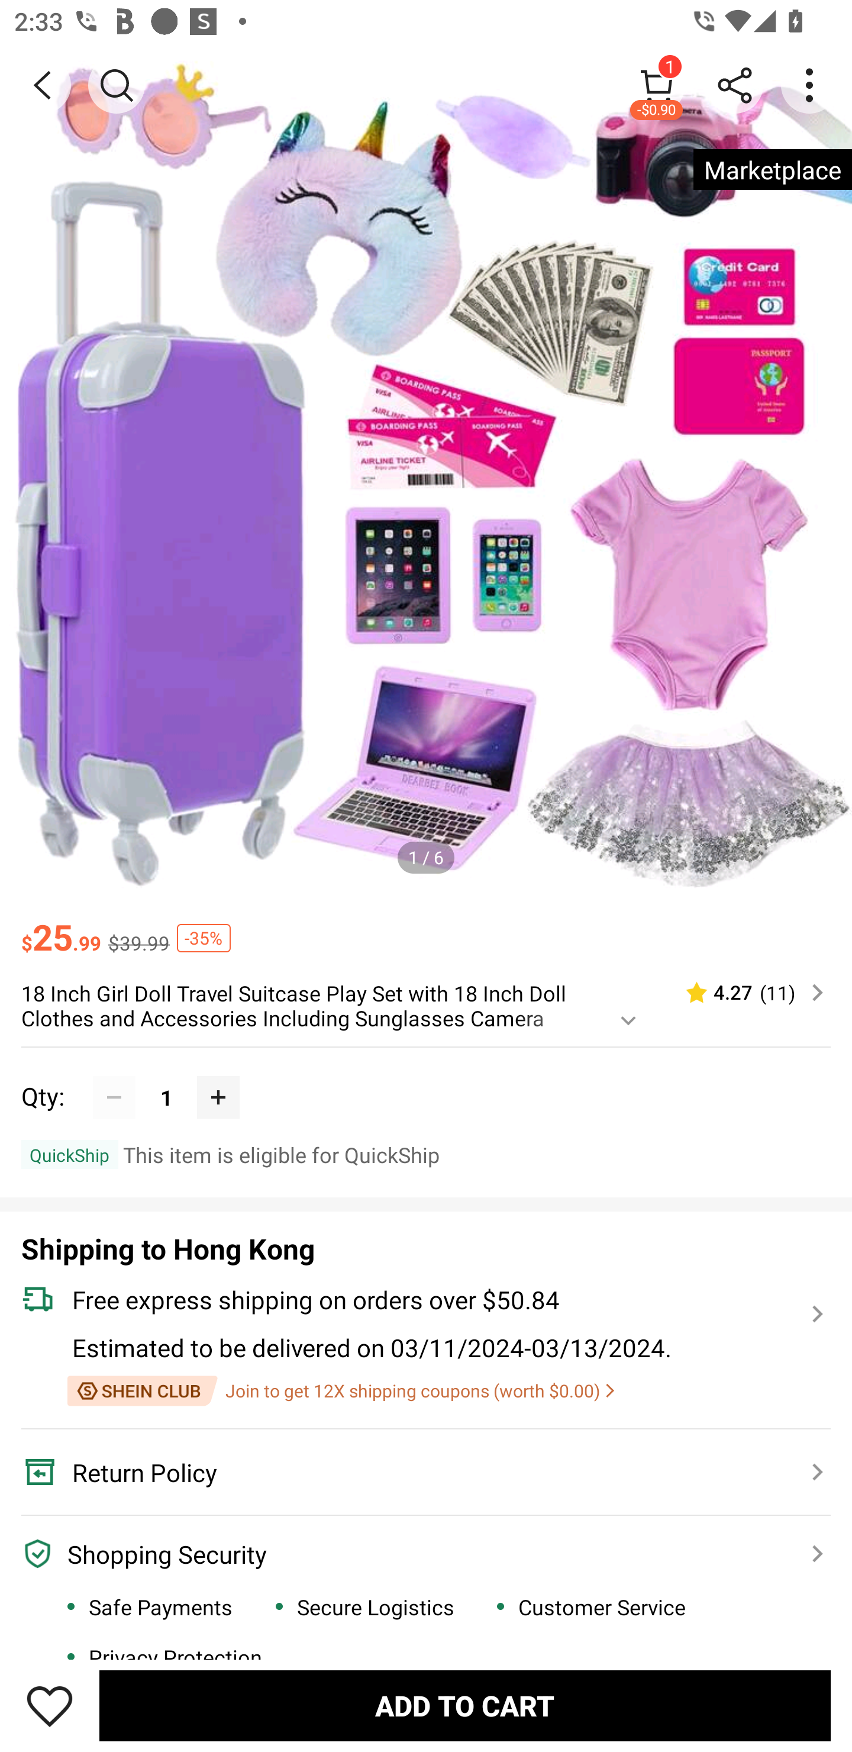 This screenshot has width=852, height=1752. I want to click on PHOTOS Marketplace 1 / 6, so click(426, 469).